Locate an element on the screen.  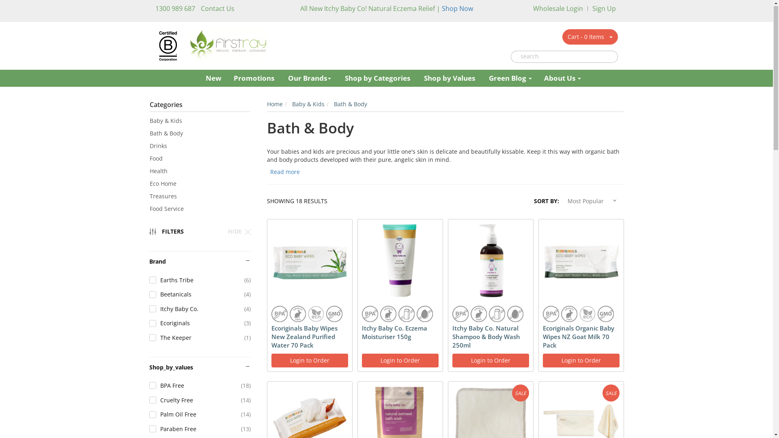
Itchy Baby Co. Eczema Moisturiser 150g is located at coordinates (400, 333).